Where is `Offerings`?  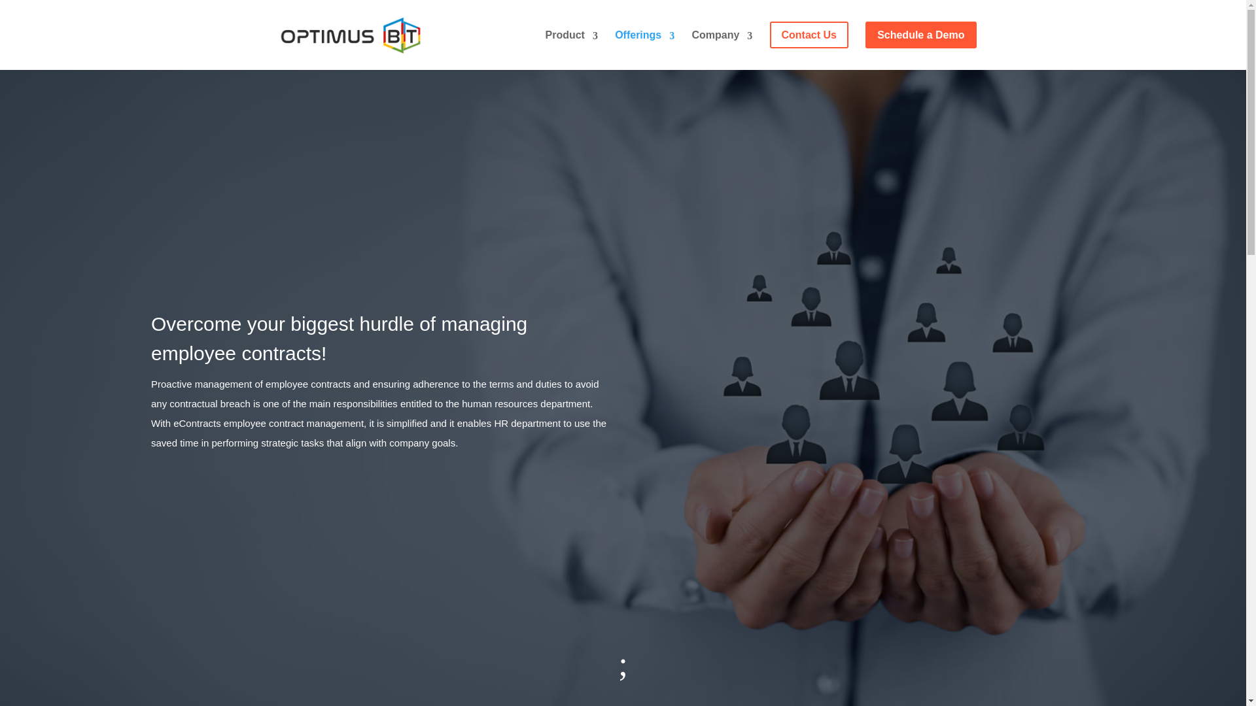
Offerings is located at coordinates (645, 46).